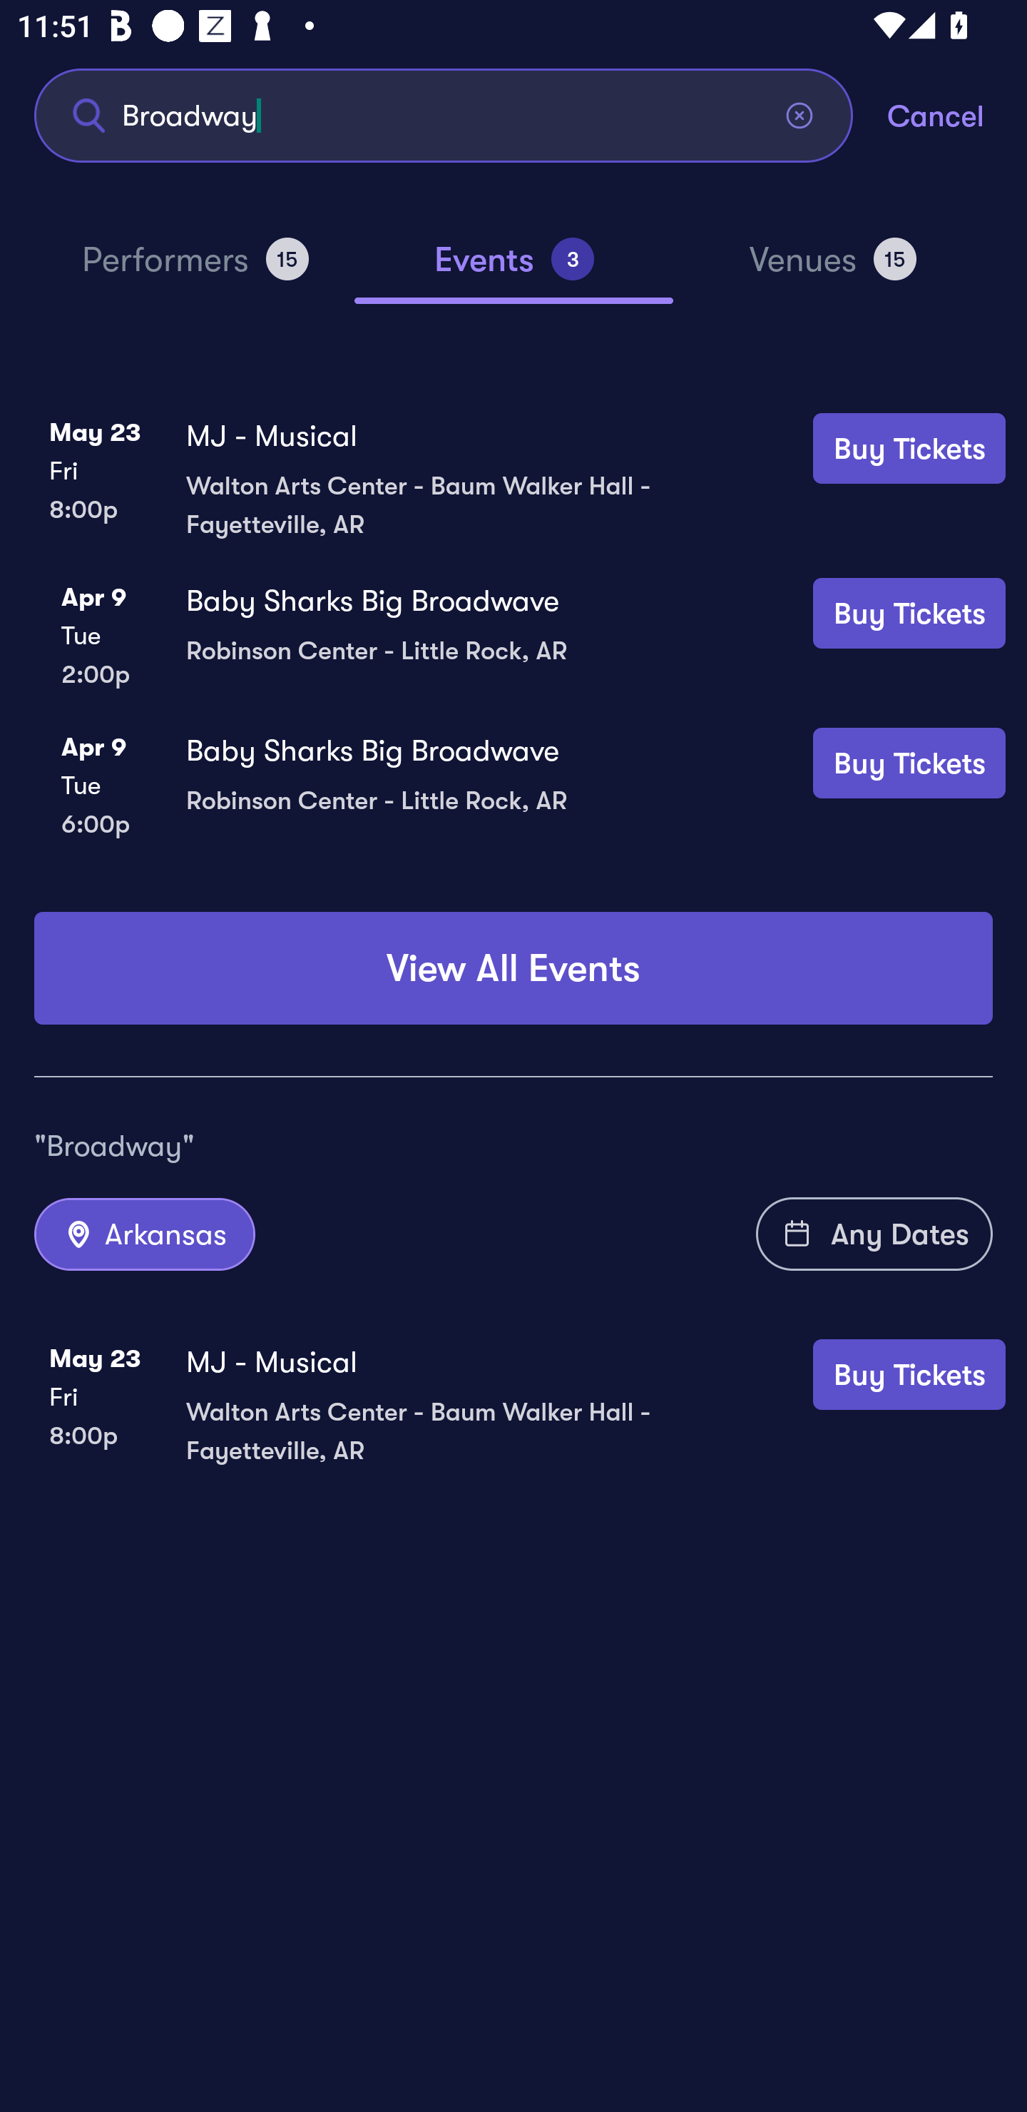  Describe the element at coordinates (195, 270) in the screenshot. I see `Performers 15` at that location.